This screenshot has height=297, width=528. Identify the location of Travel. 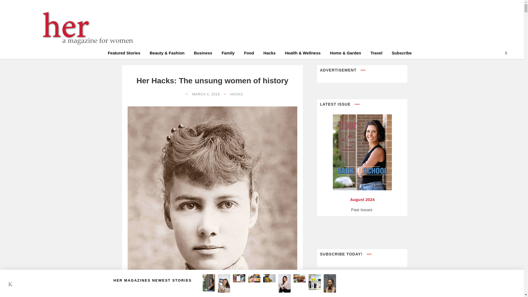
(376, 54).